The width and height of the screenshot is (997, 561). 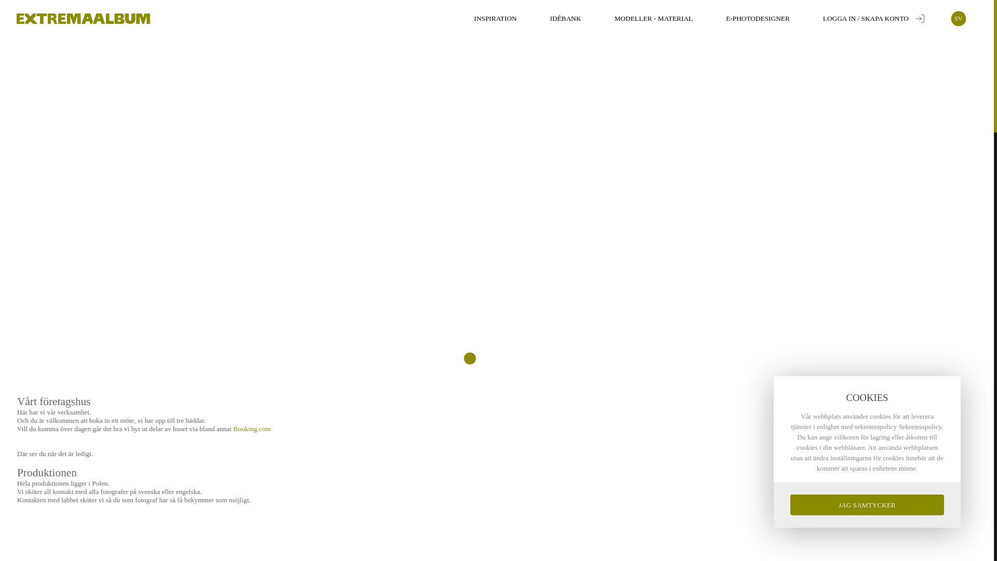 I want to click on MODELLER - MATERIAL, so click(x=653, y=19).